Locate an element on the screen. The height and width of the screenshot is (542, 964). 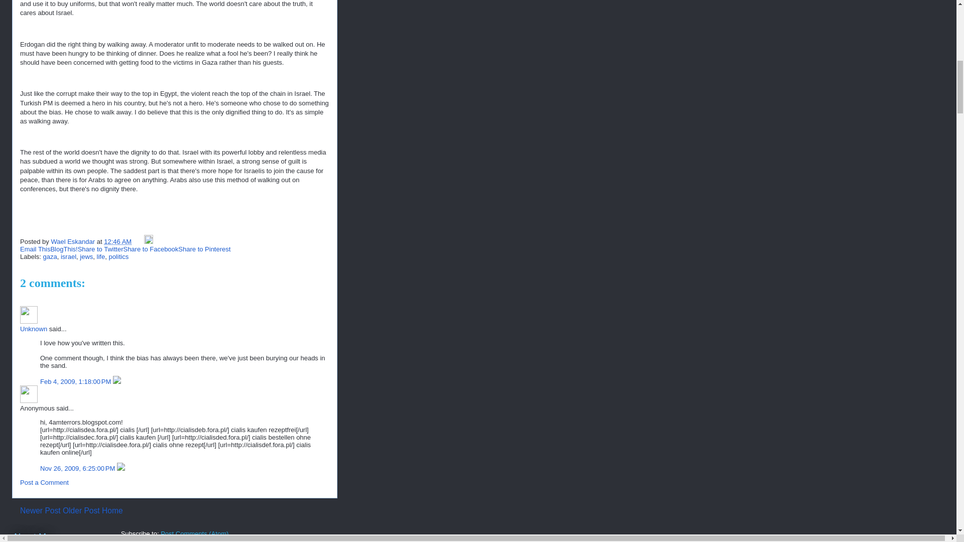
Home is located at coordinates (112, 510).